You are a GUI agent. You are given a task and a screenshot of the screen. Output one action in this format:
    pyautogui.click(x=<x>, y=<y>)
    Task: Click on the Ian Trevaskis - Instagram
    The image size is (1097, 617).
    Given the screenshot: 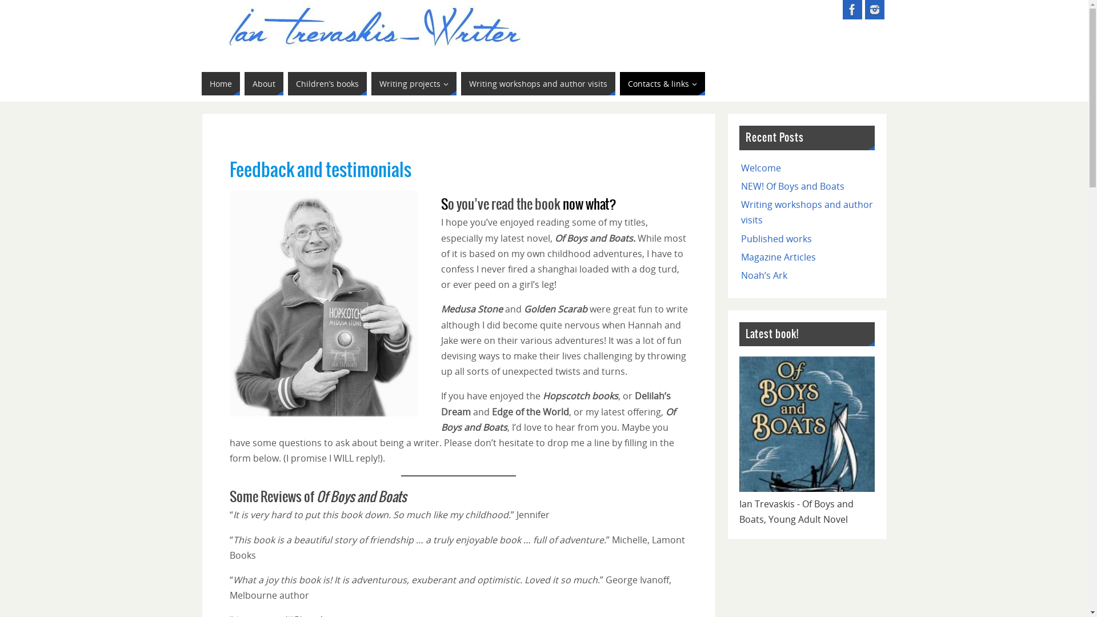 What is the action you would take?
    pyautogui.click(x=875, y=10)
    